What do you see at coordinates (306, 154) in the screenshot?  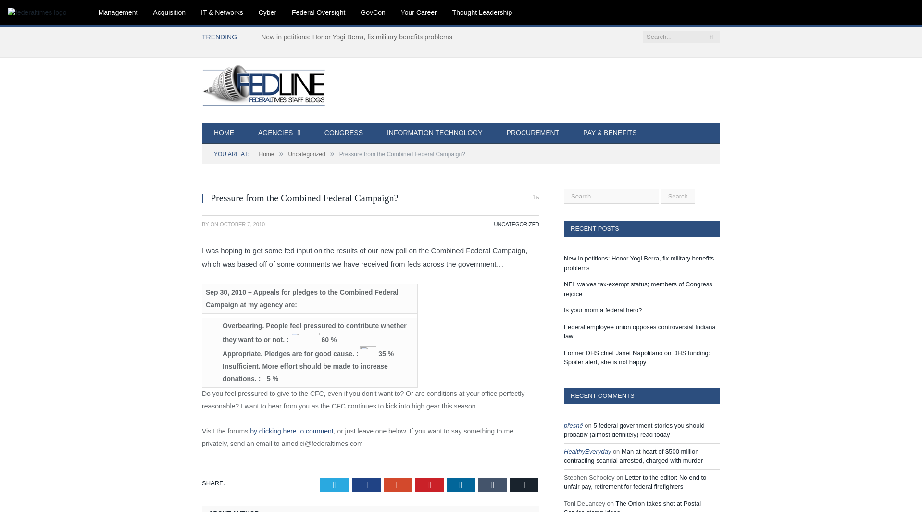 I see `Uncategorized` at bounding box center [306, 154].